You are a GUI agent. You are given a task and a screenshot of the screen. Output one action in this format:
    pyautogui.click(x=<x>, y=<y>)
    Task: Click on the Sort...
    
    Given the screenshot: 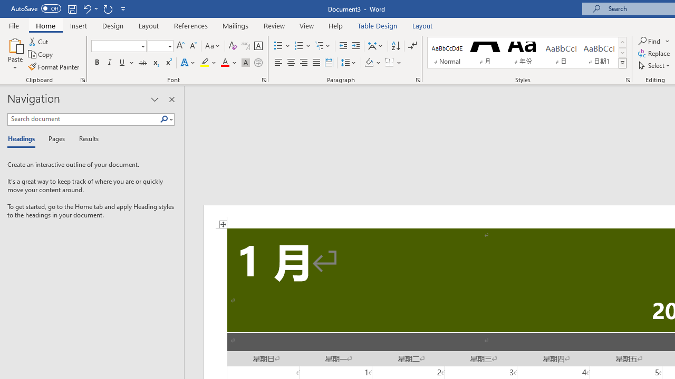 What is the action you would take?
    pyautogui.click(x=396, y=46)
    